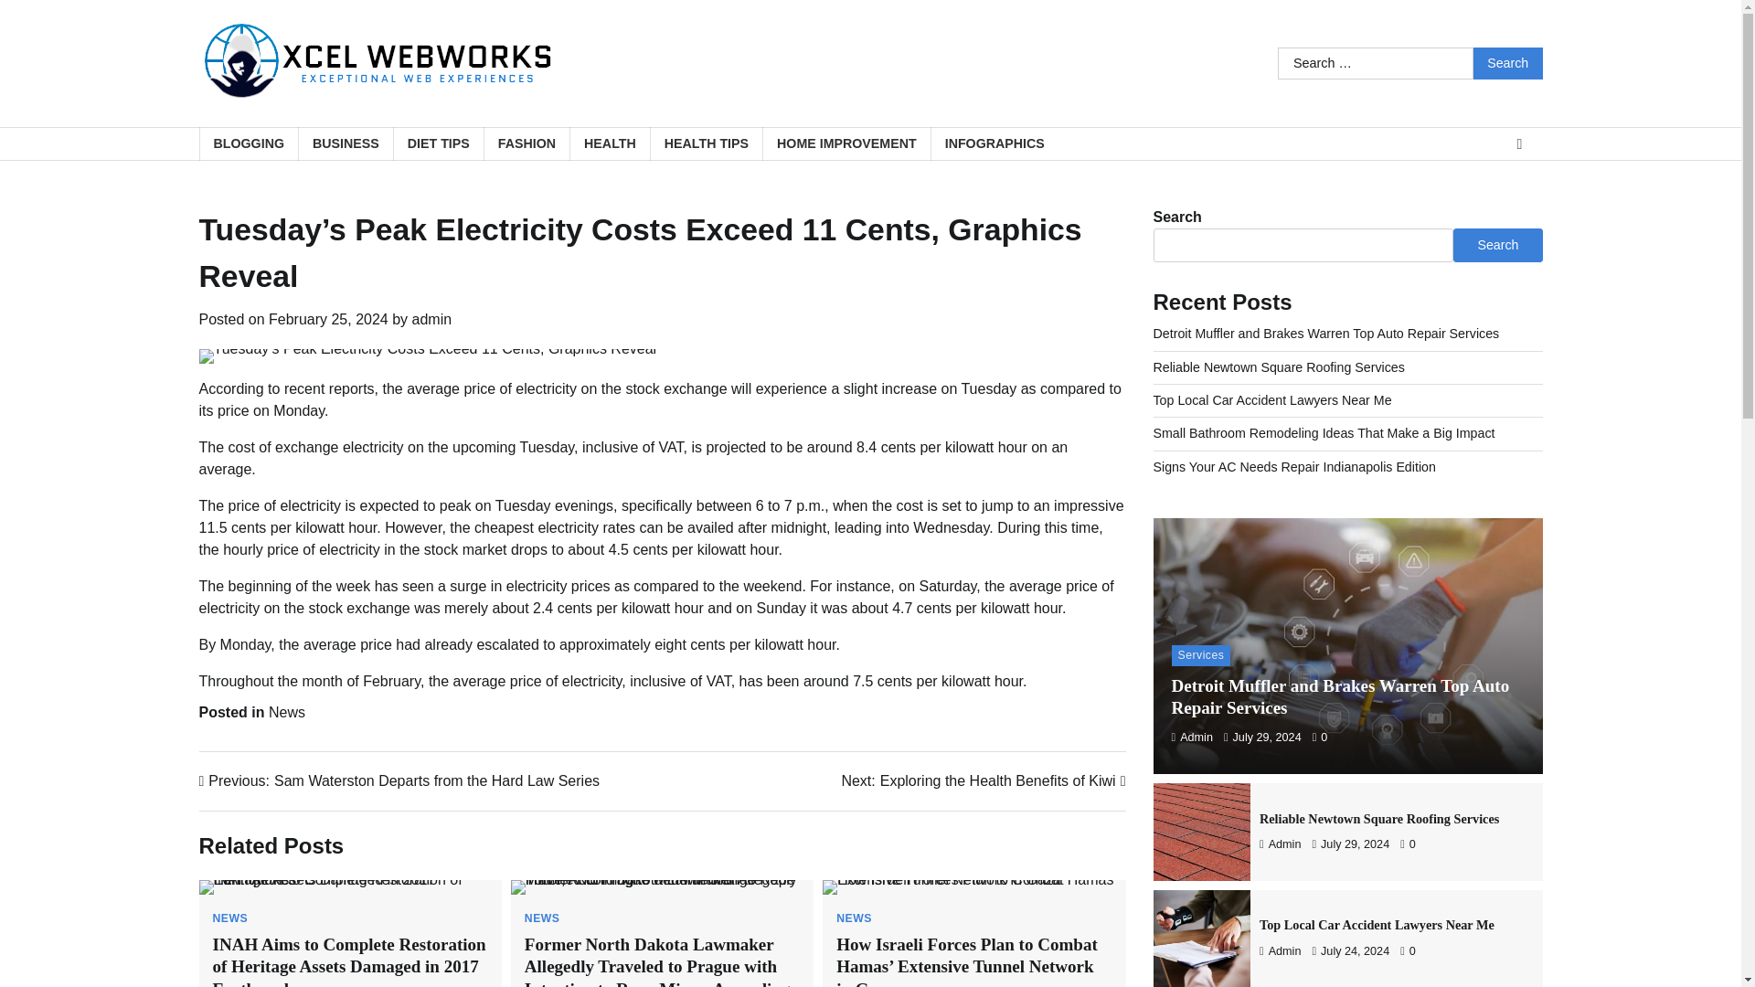 The image size is (1755, 987). Describe the element at coordinates (542, 918) in the screenshot. I see `NEWS` at that location.